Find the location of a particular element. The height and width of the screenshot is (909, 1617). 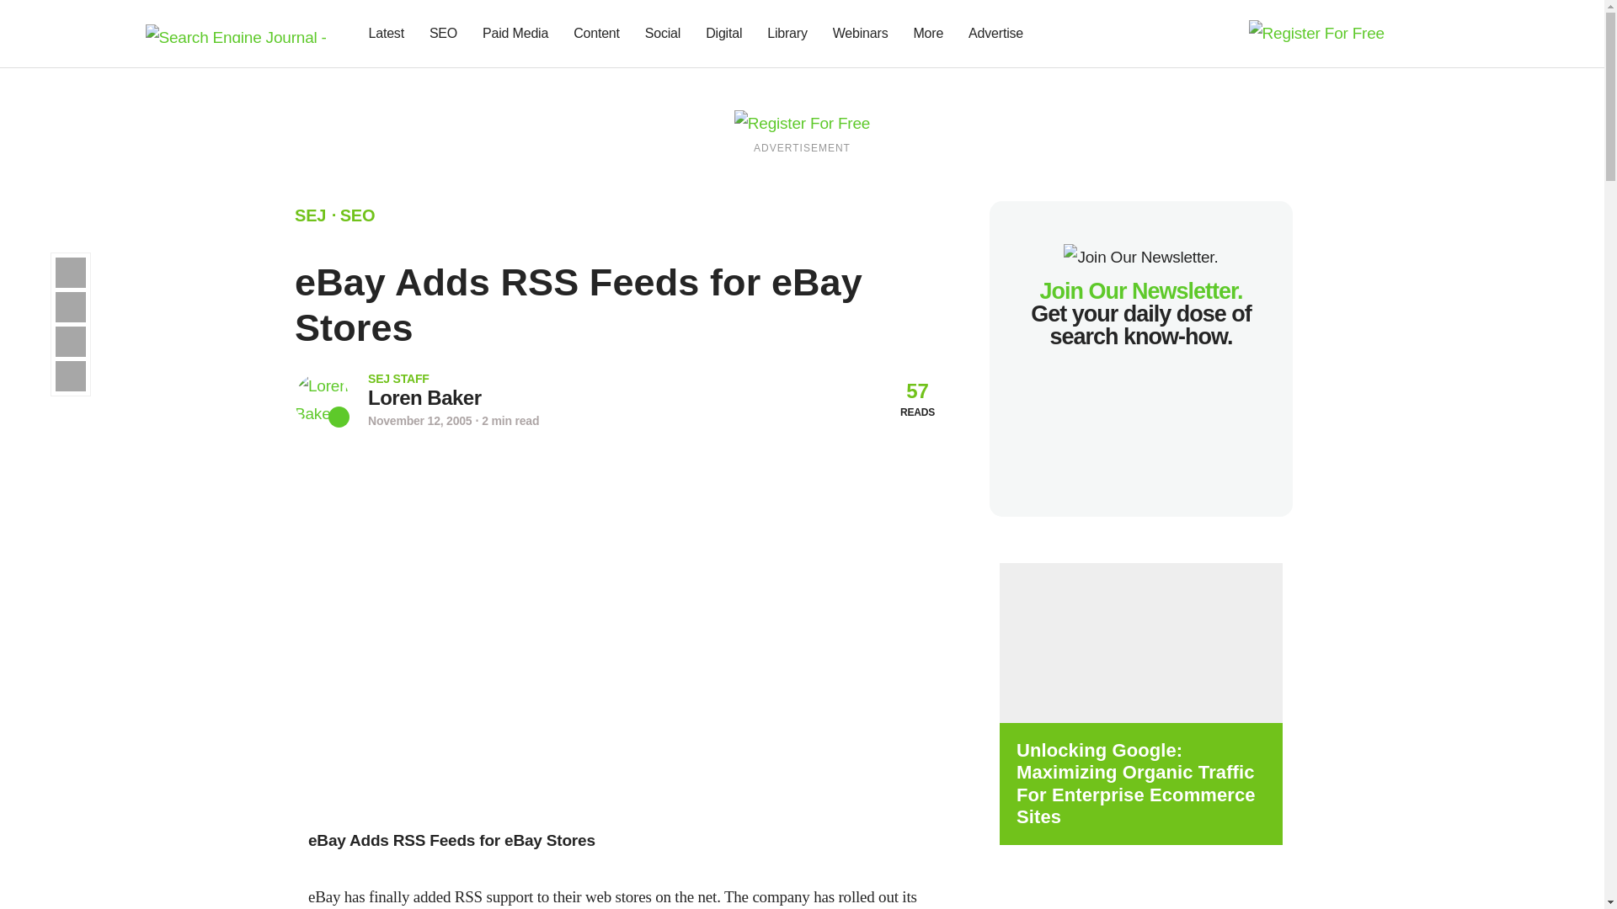

Go to Author Page is located at coordinates (424, 397).